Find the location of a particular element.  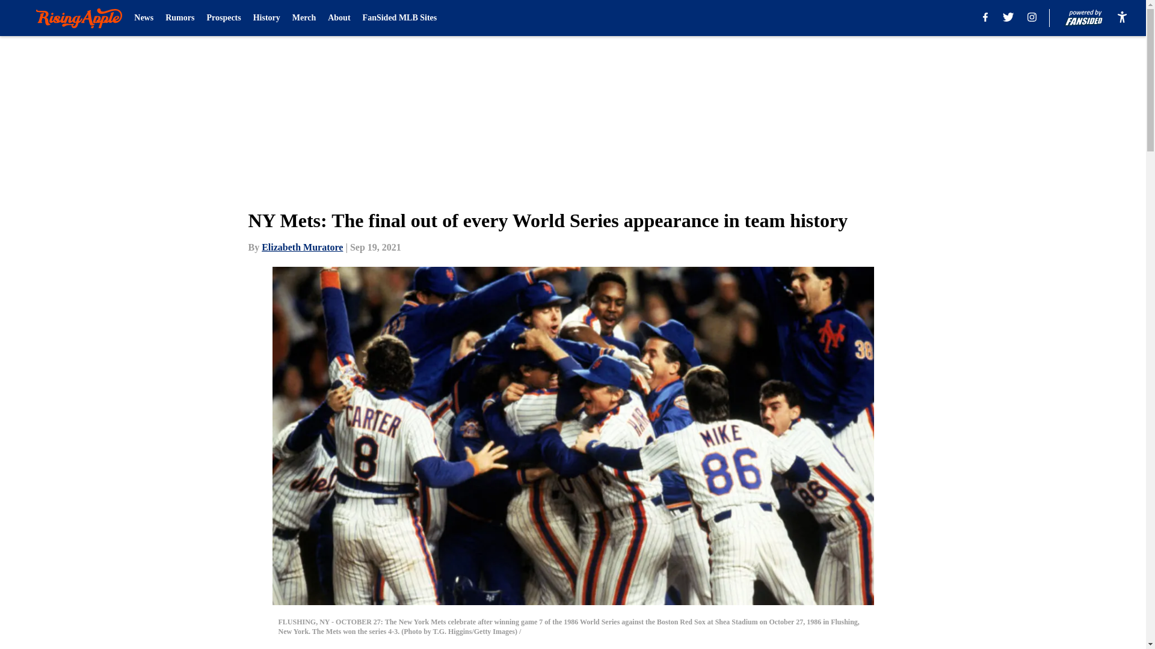

News is located at coordinates (143, 18).